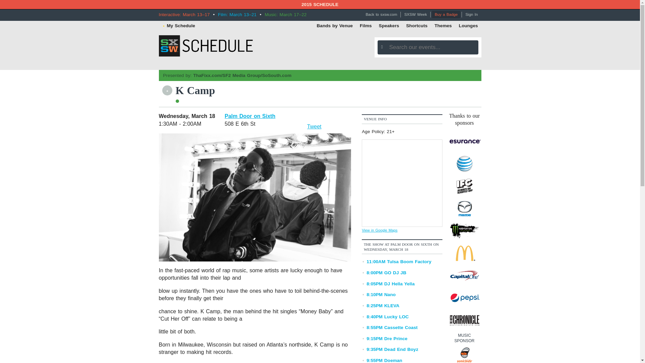 This screenshot has width=645, height=363. What do you see at coordinates (250, 116) in the screenshot?
I see `Palm Door on Sixth` at bounding box center [250, 116].